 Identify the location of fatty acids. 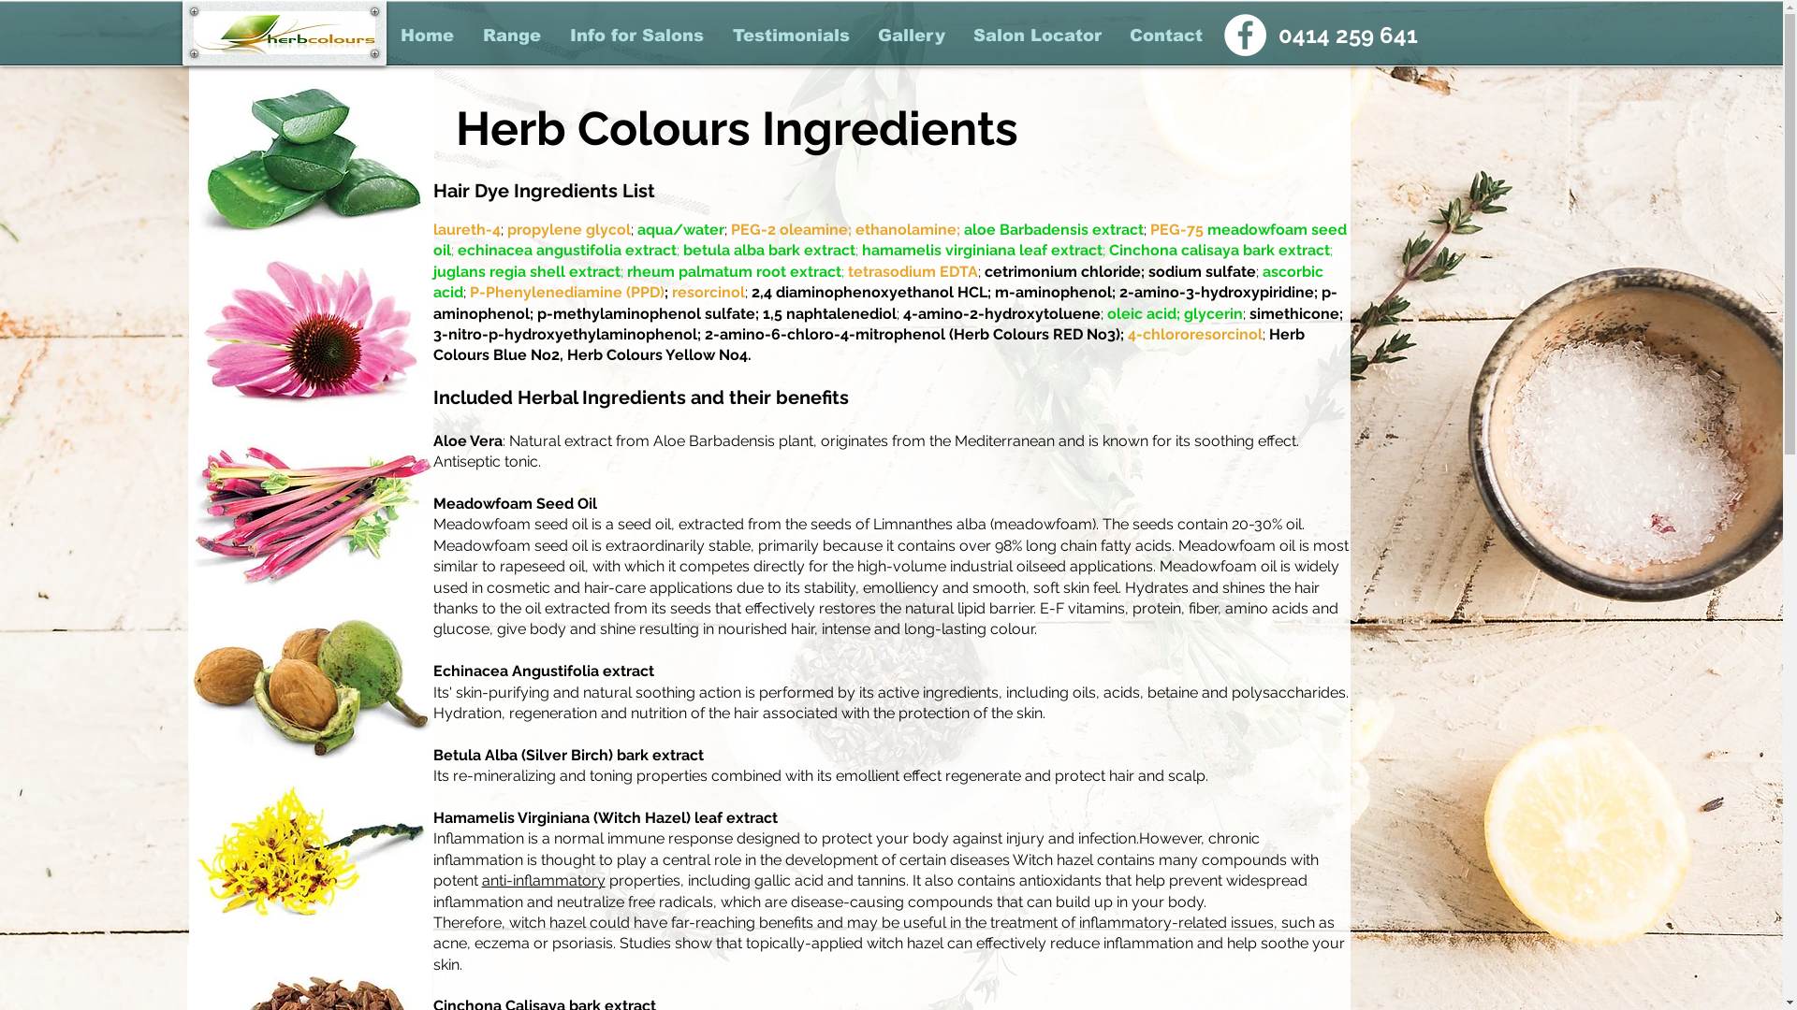
(1136, 546).